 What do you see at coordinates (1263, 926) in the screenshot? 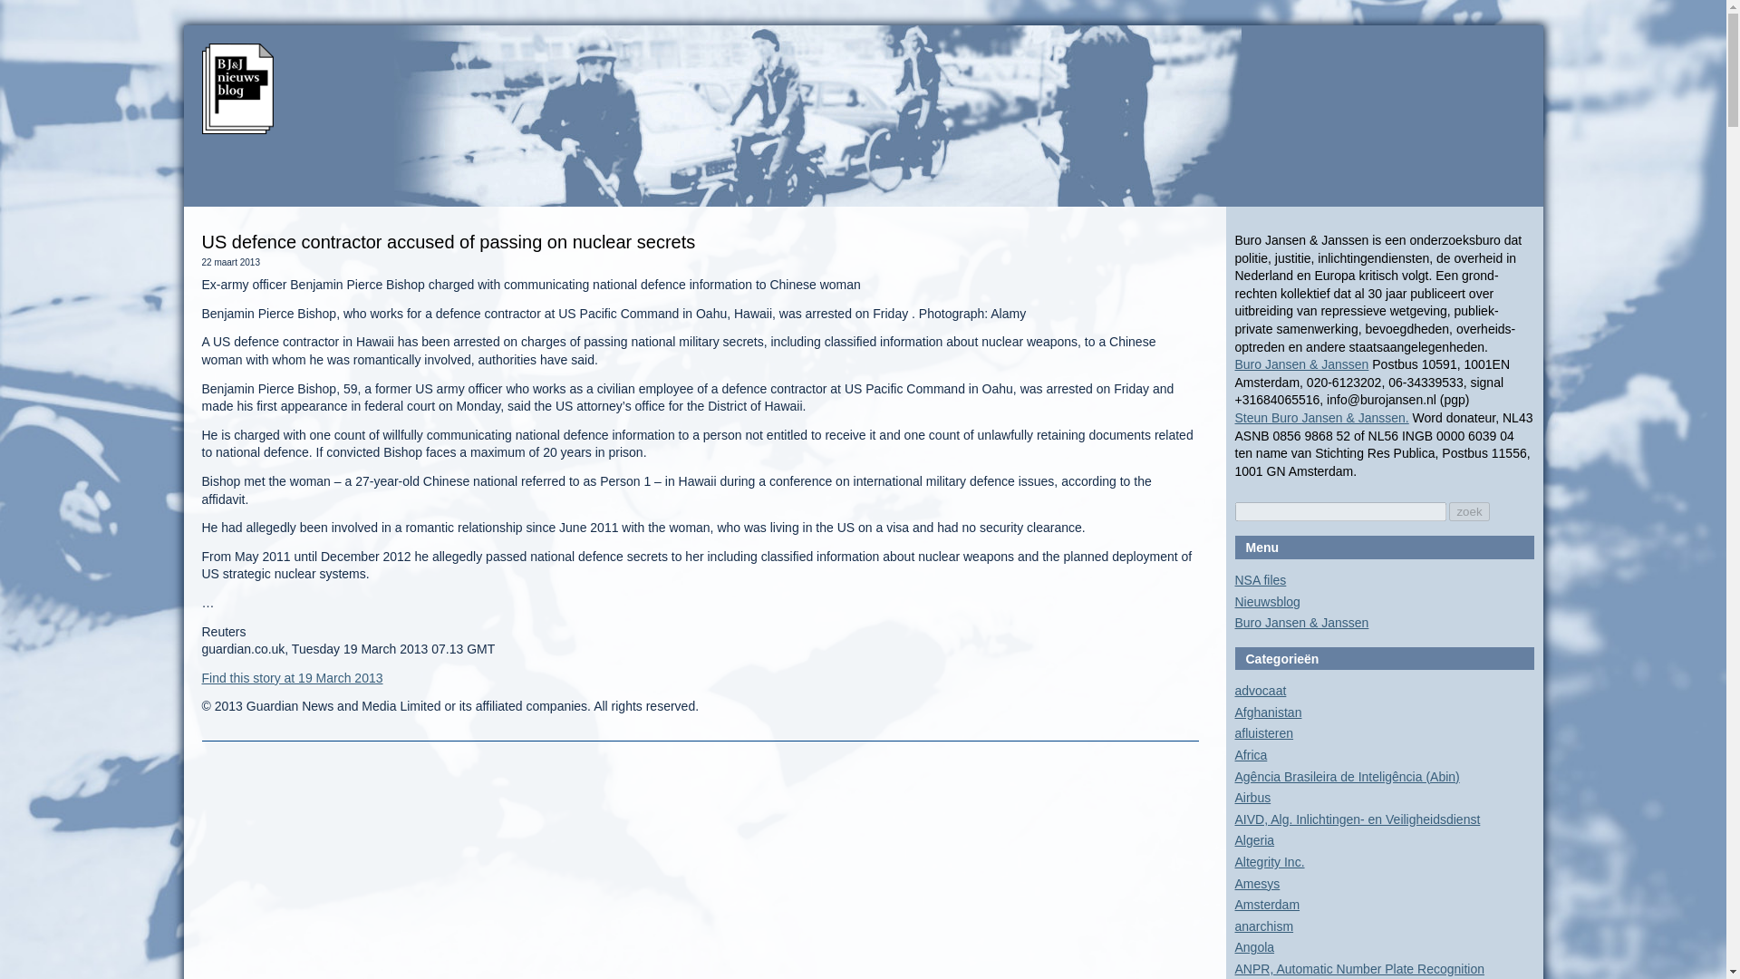
I see `anarchism` at bounding box center [1263, 926].